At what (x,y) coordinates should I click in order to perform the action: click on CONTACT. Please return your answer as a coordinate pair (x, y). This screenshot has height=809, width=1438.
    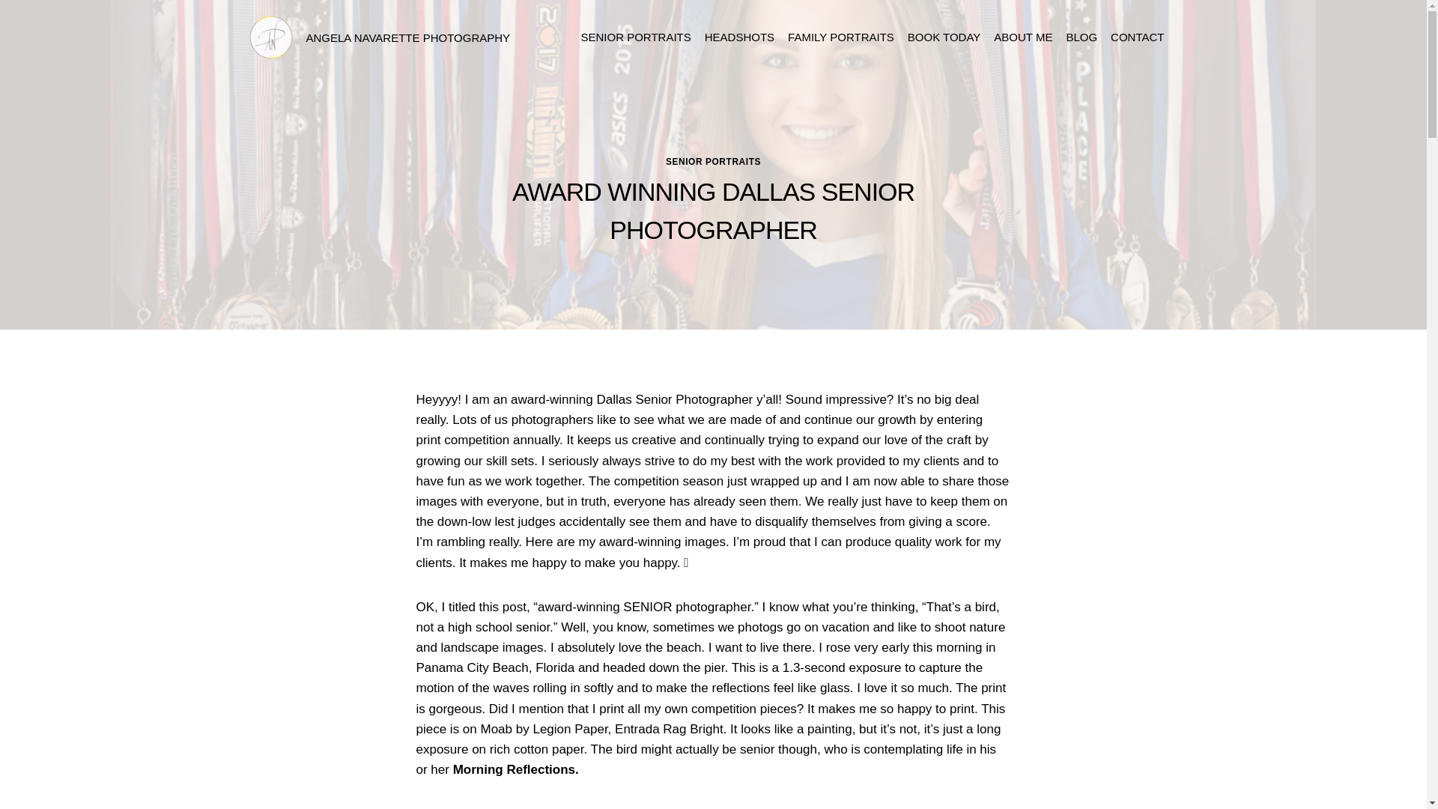
    Looking at the image, I should click on (1137, 37).